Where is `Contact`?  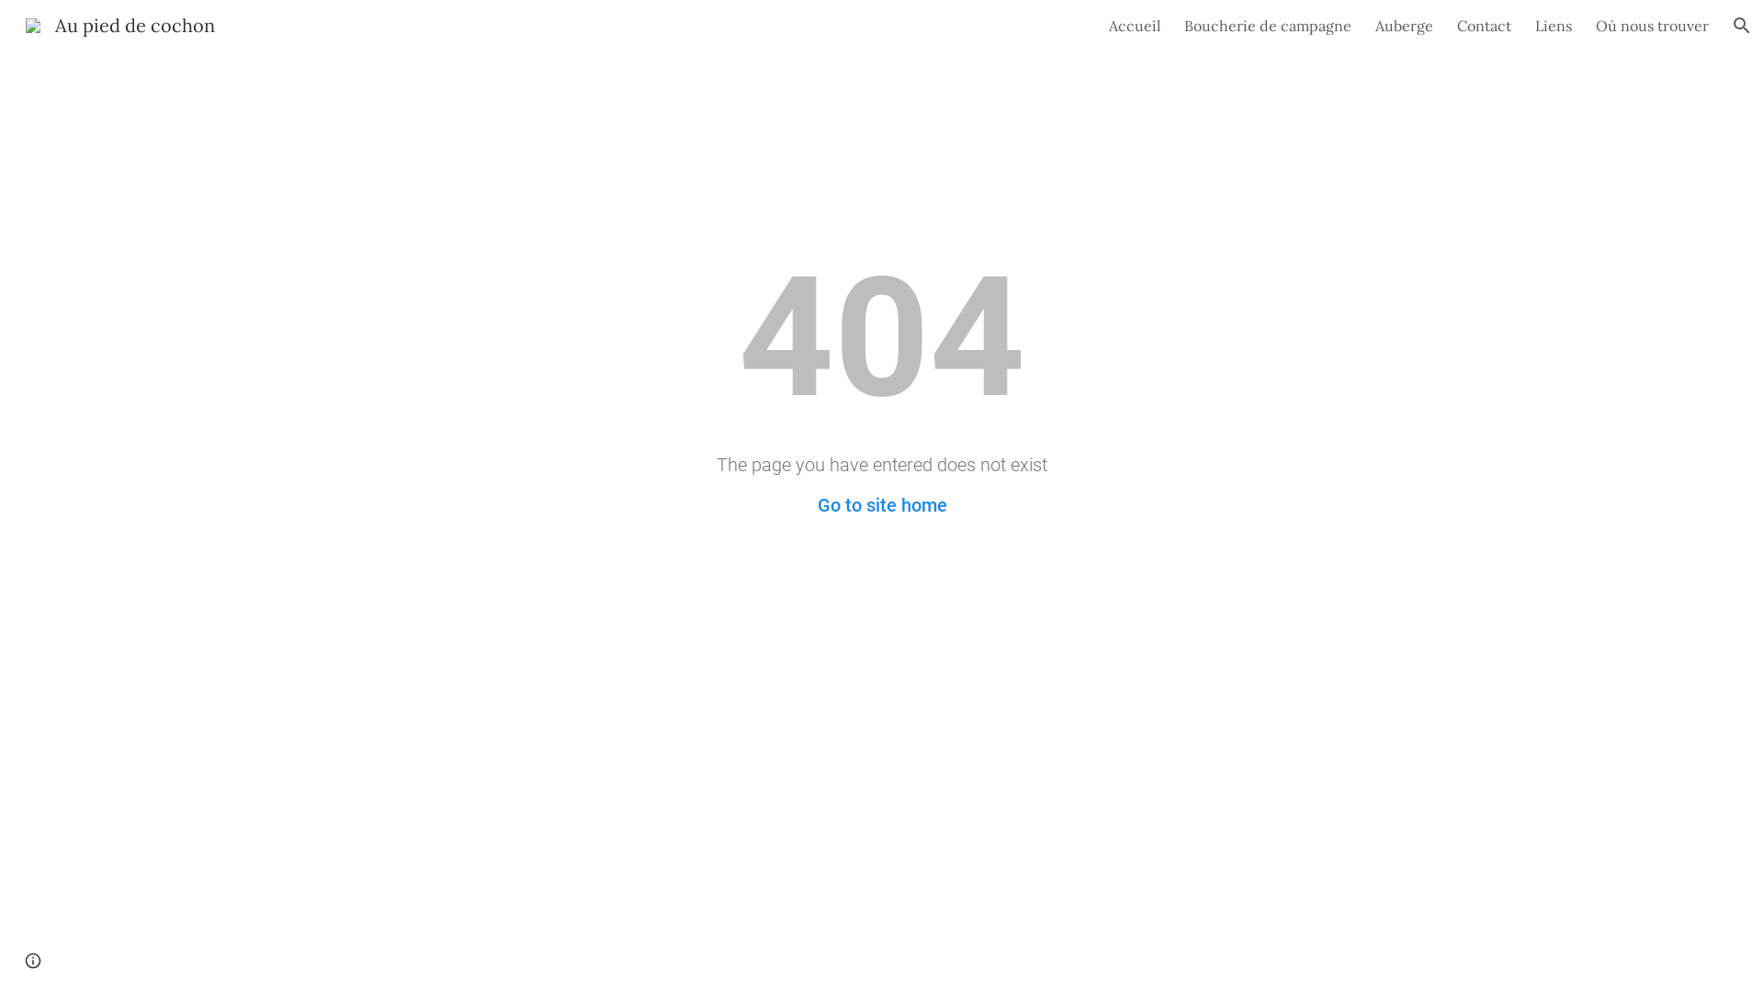 Contact is located at coordinates (1485, 26).